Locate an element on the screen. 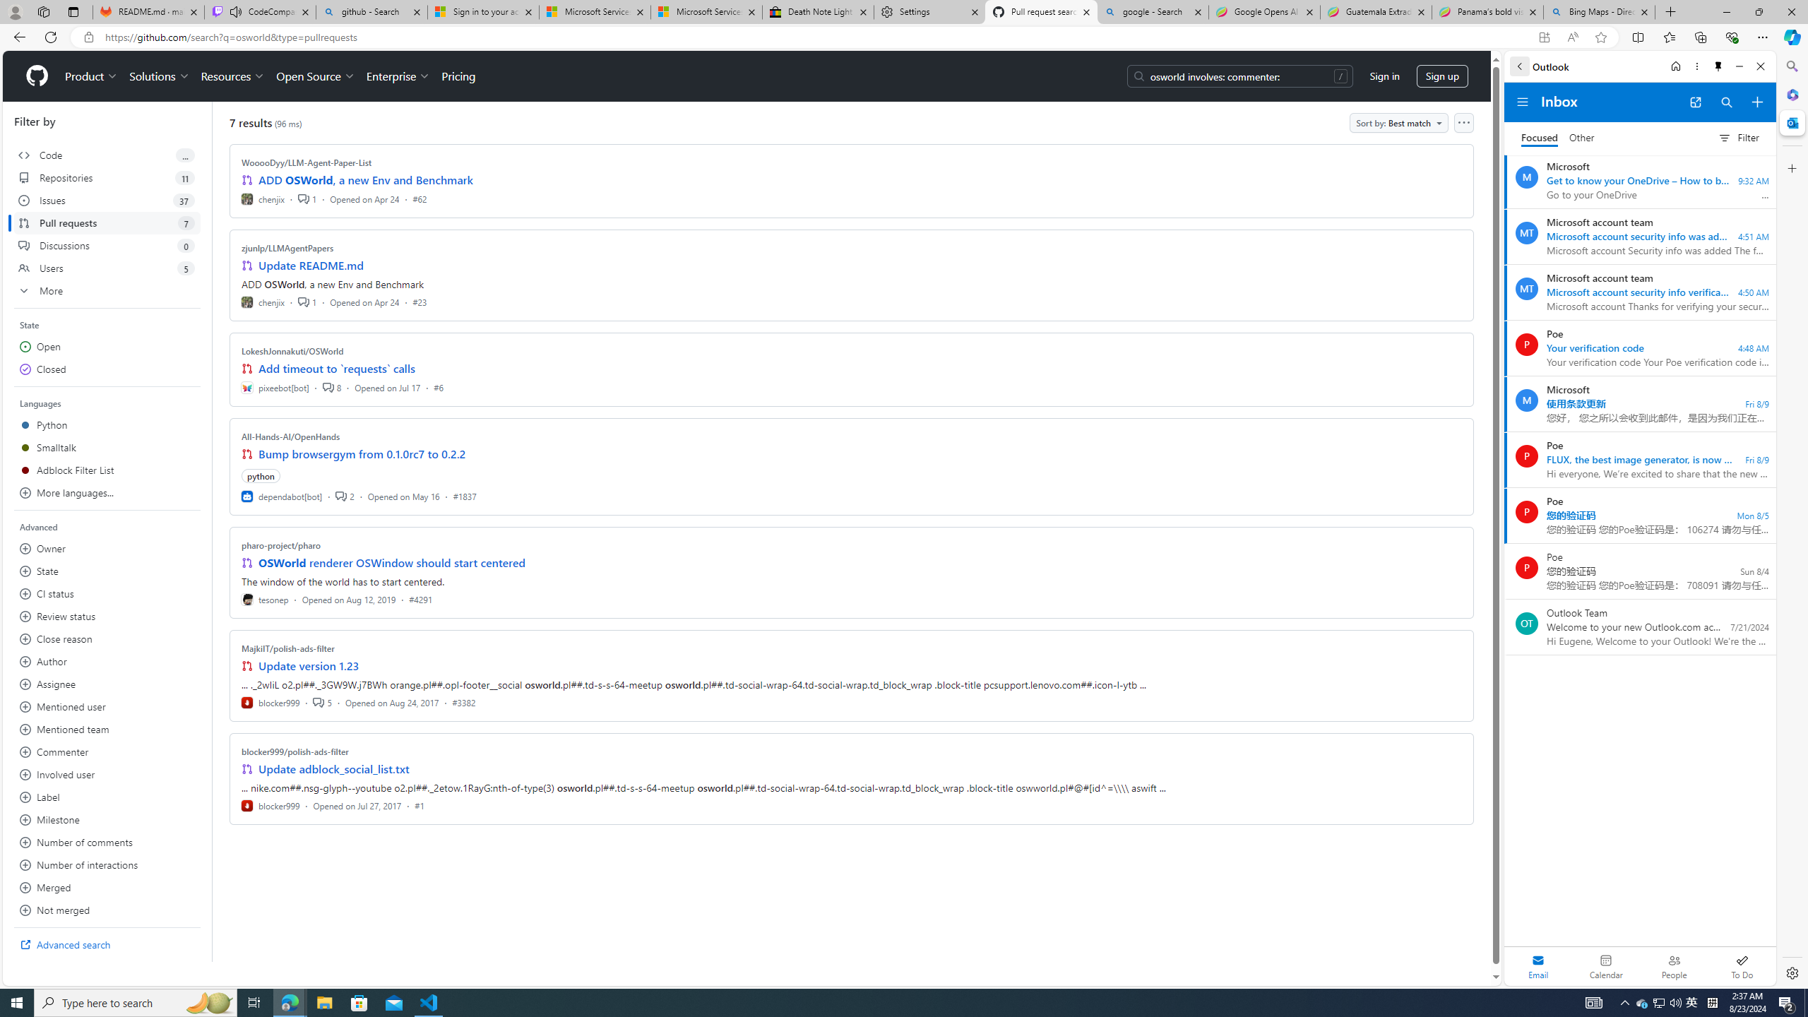  #3382 is located at coordinates (463, 702).